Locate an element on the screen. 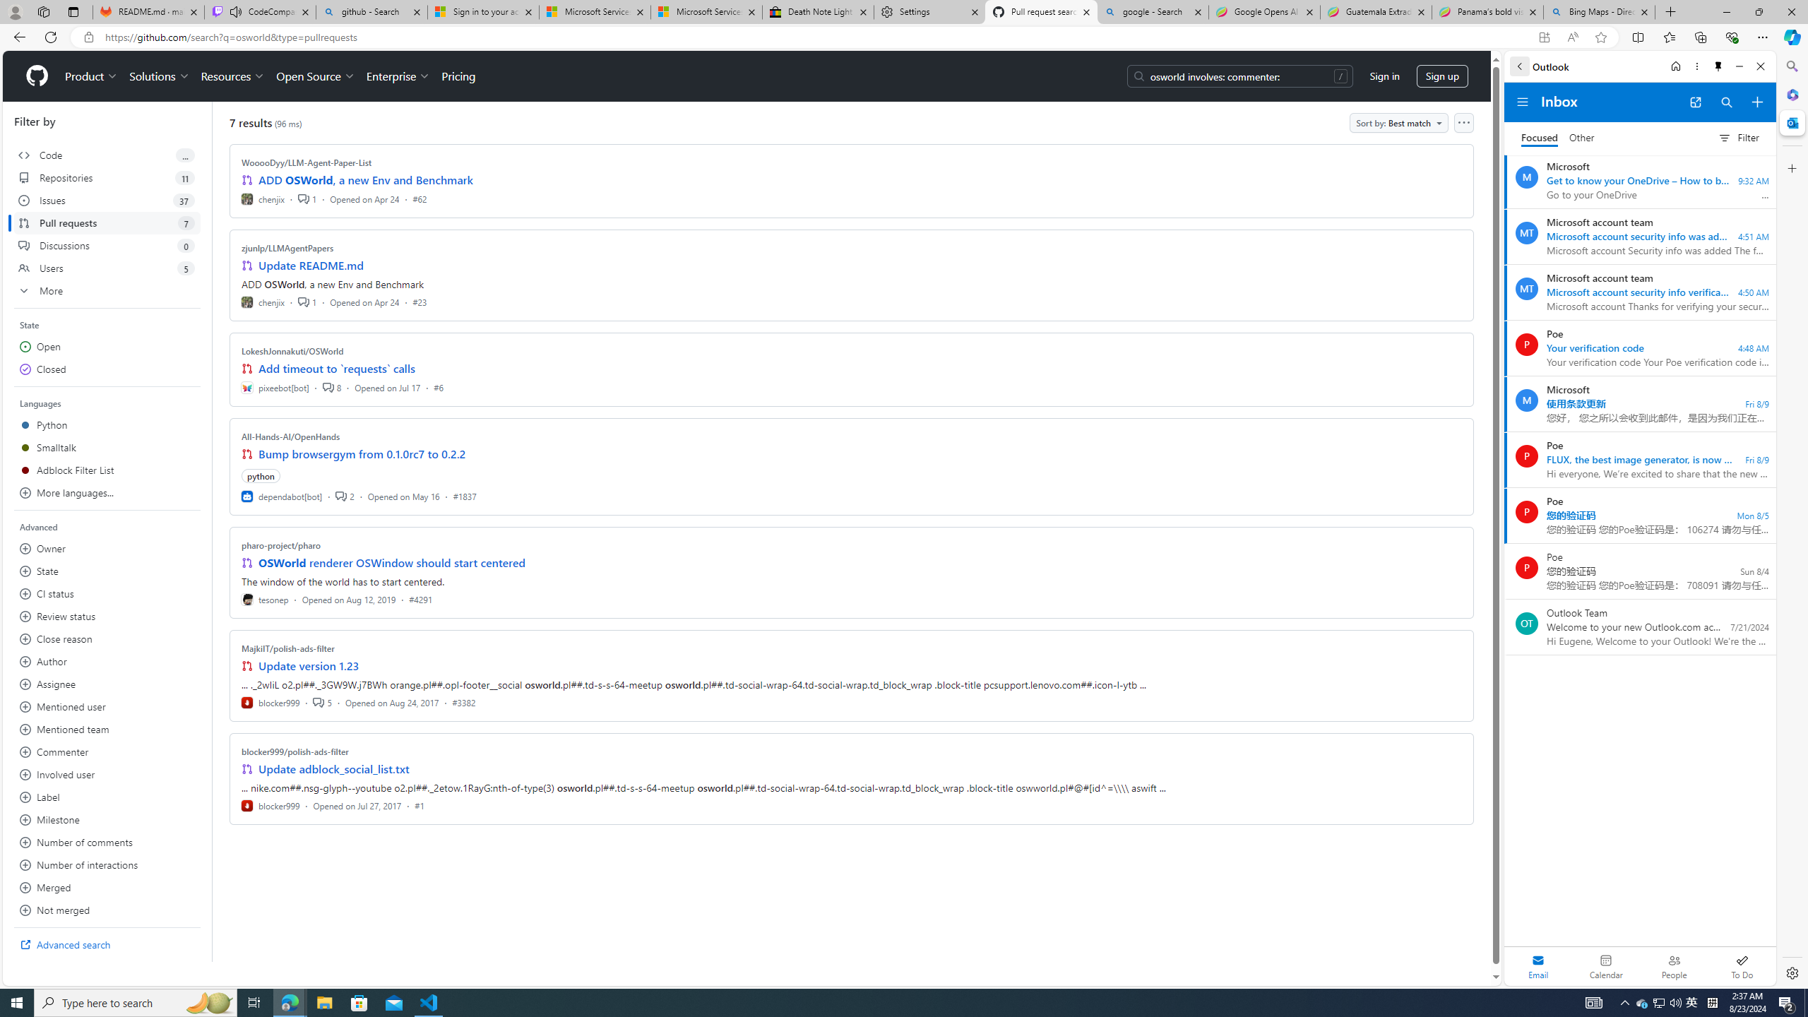  #3382 is located at coordinates (463, 702).